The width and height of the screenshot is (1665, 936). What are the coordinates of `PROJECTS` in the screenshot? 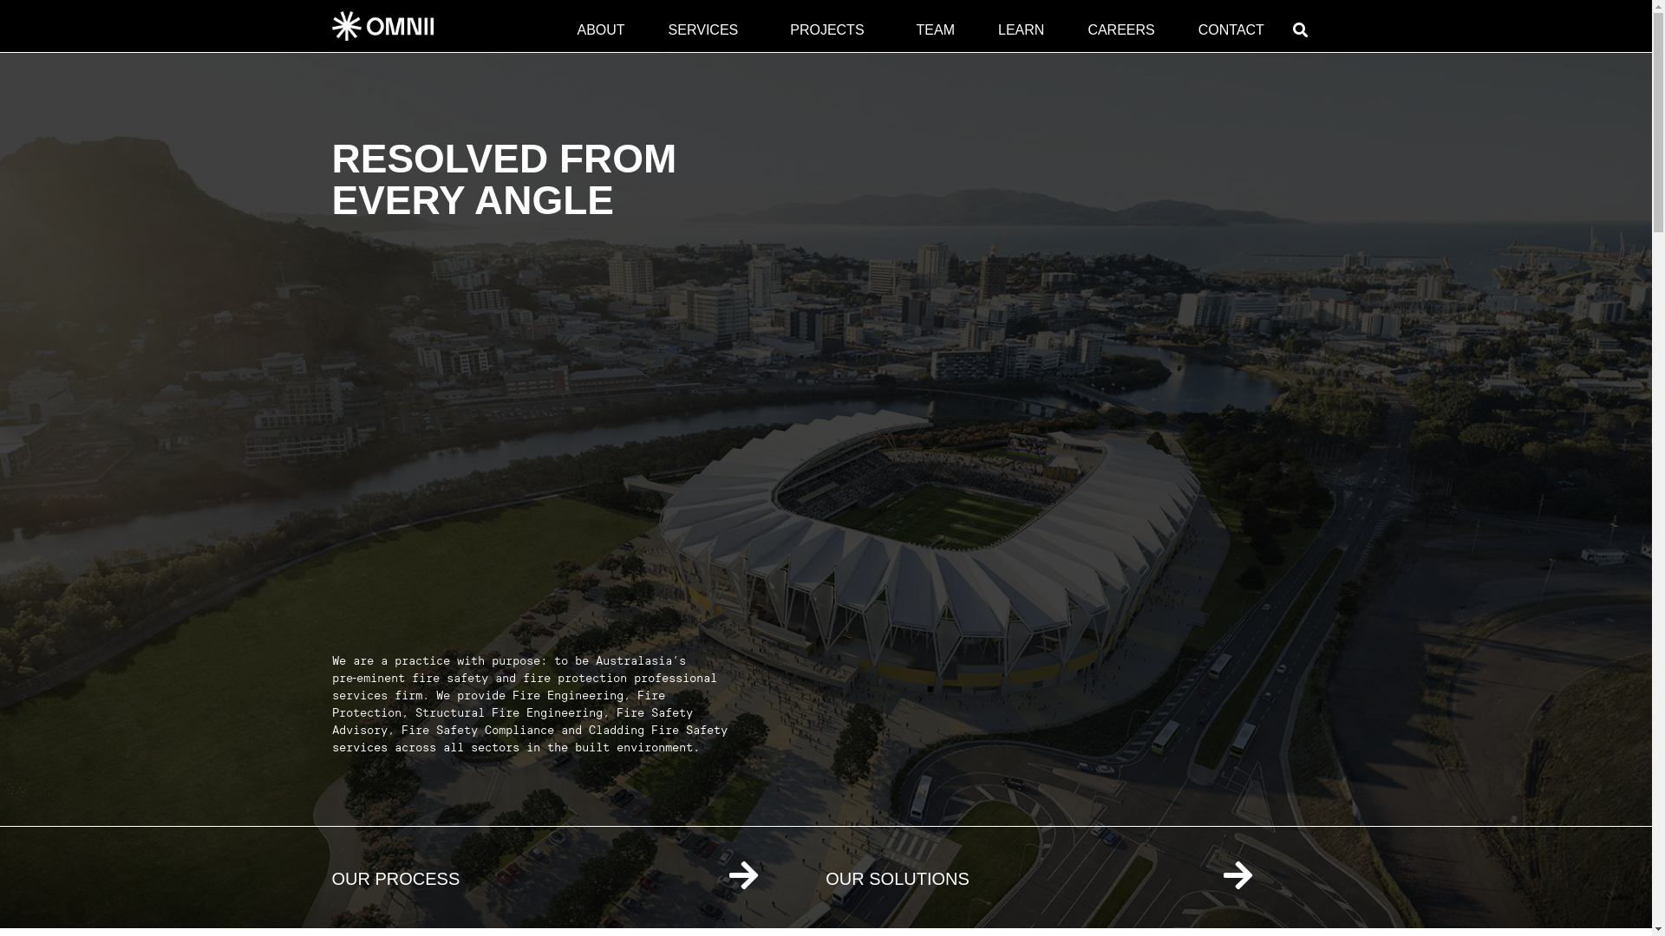 It's located at (831, 30).